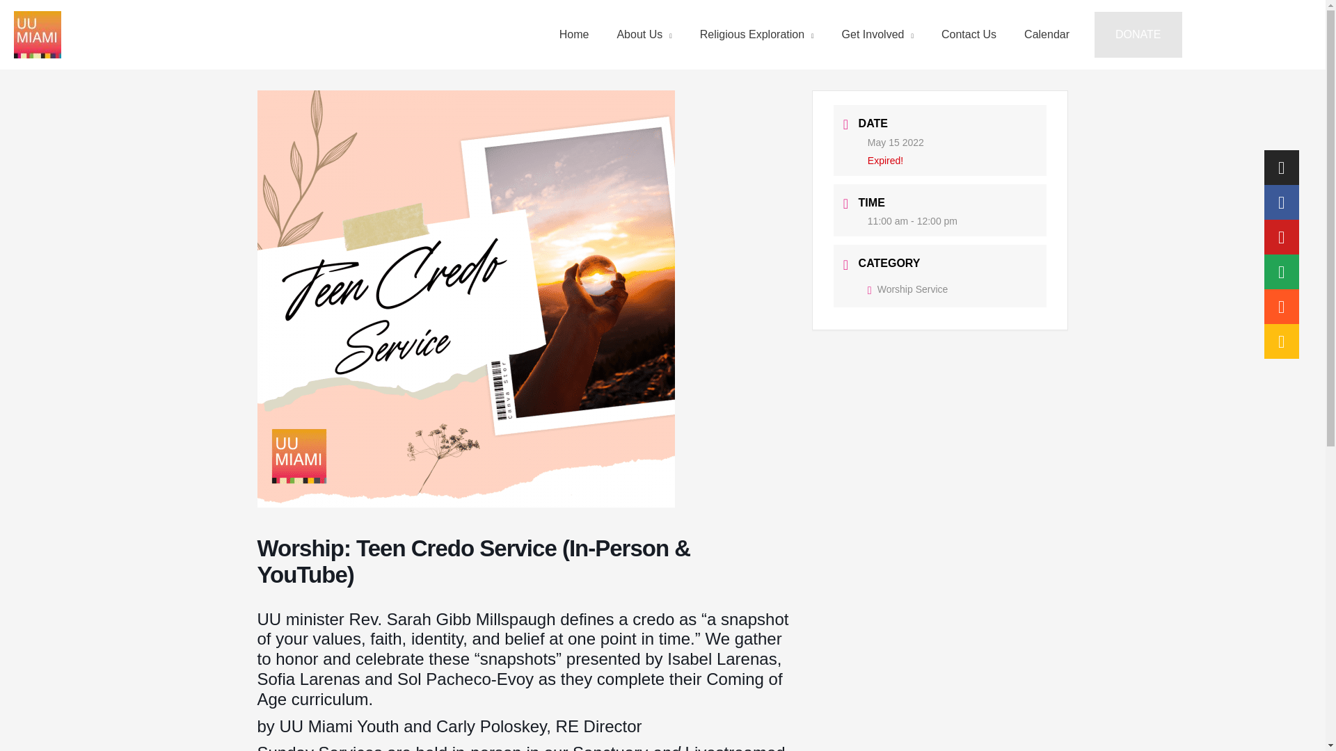  Describe the element at coordinates (1281, 237) in the screenshot. I see `Youtube` at that location.